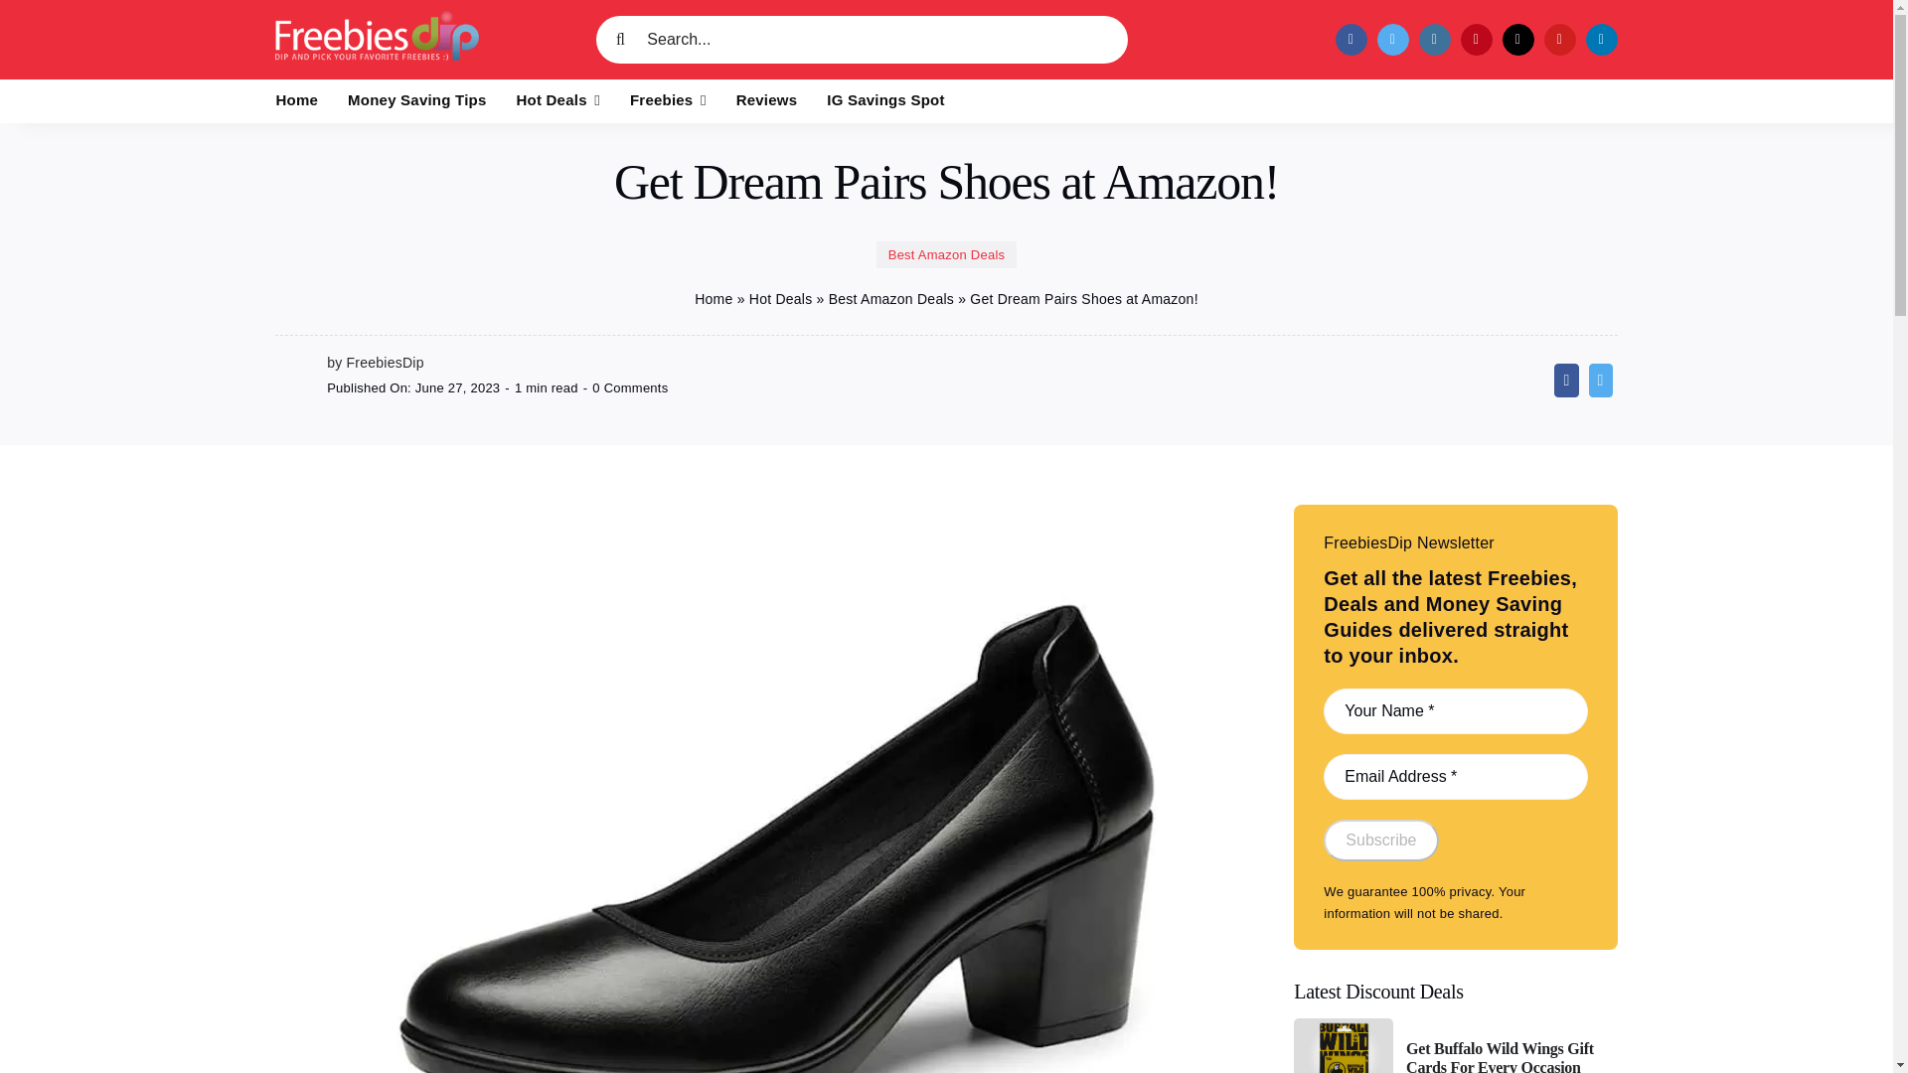 The height and width of the screenshot is (1073, 1908). I want to click on Pinterest, so click(1477, 40).